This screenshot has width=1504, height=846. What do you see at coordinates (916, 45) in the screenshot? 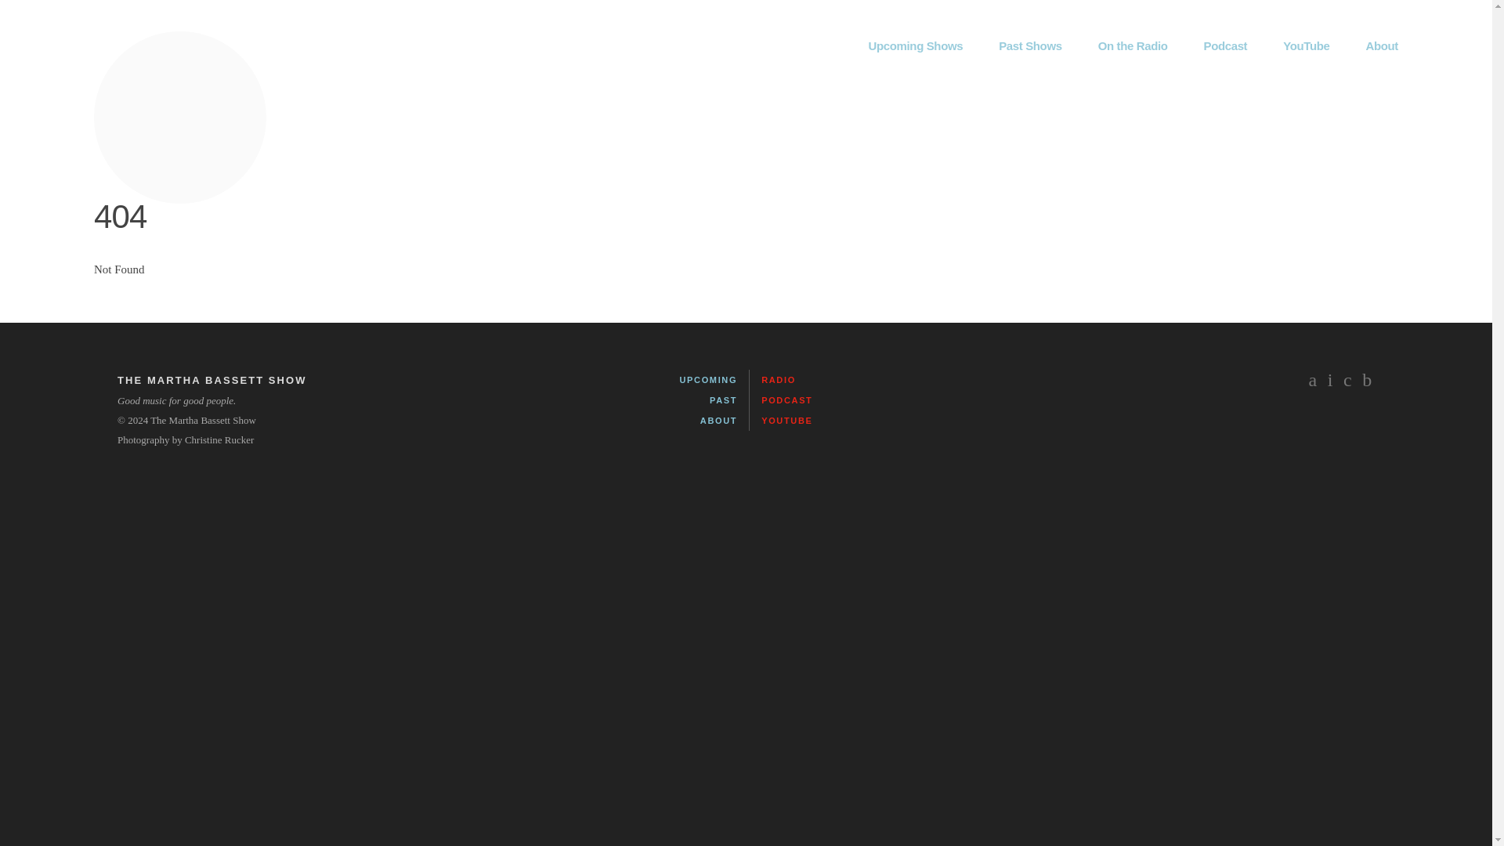
I see `Upcoming Shows` at bounding box center [916, 45].